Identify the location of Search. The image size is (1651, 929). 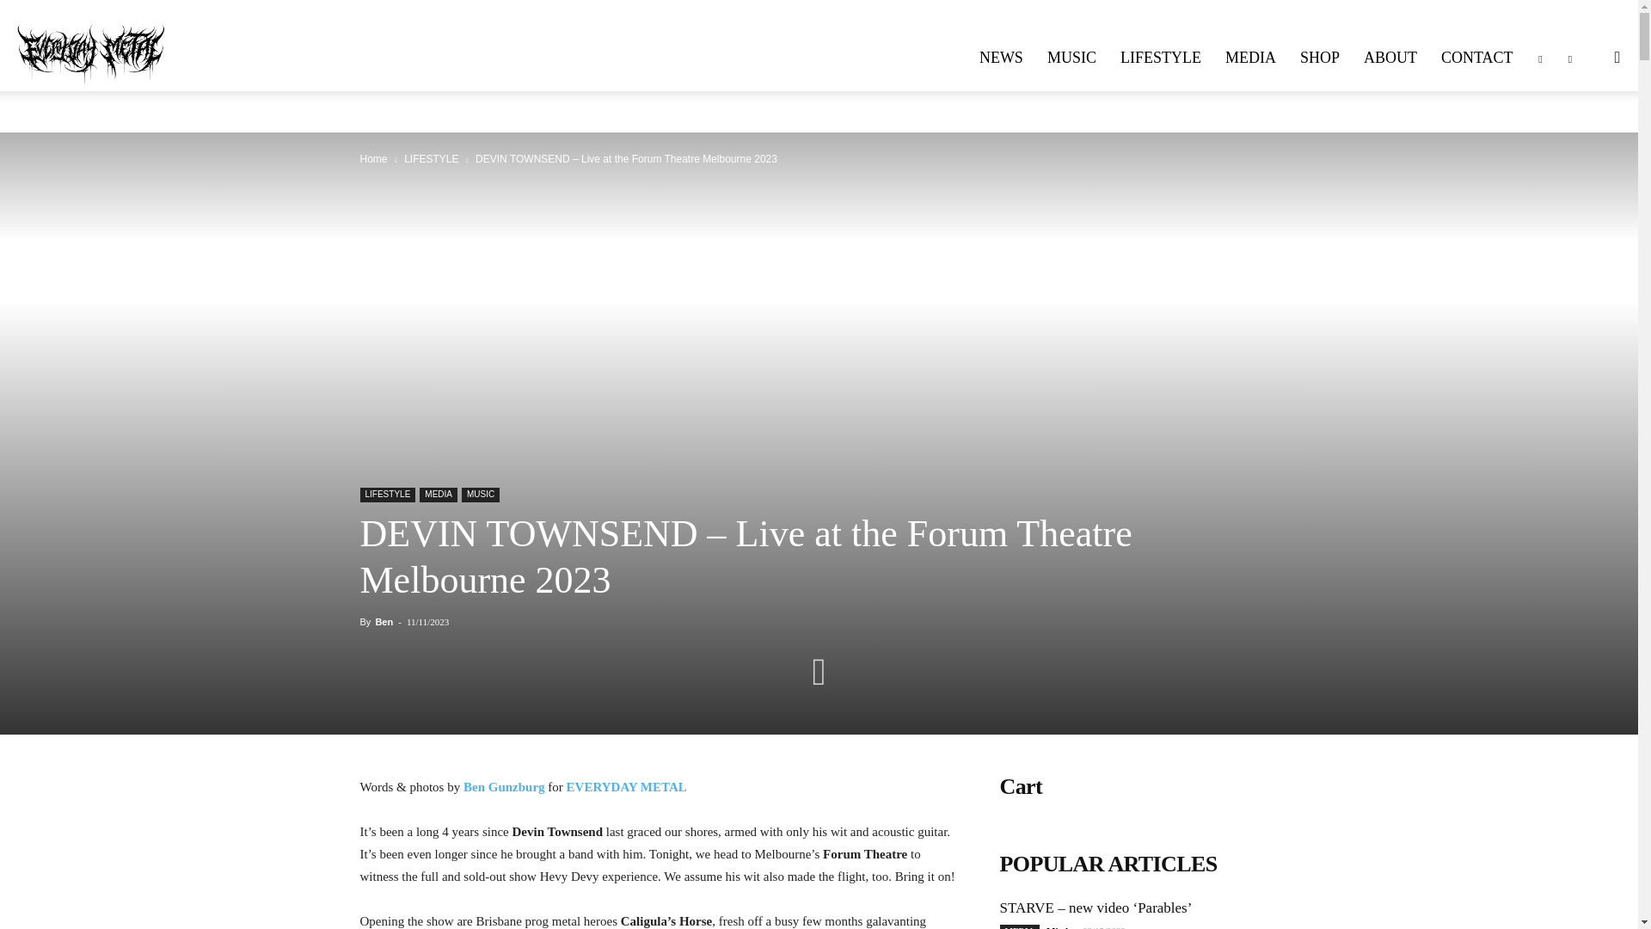
(1582, 139).